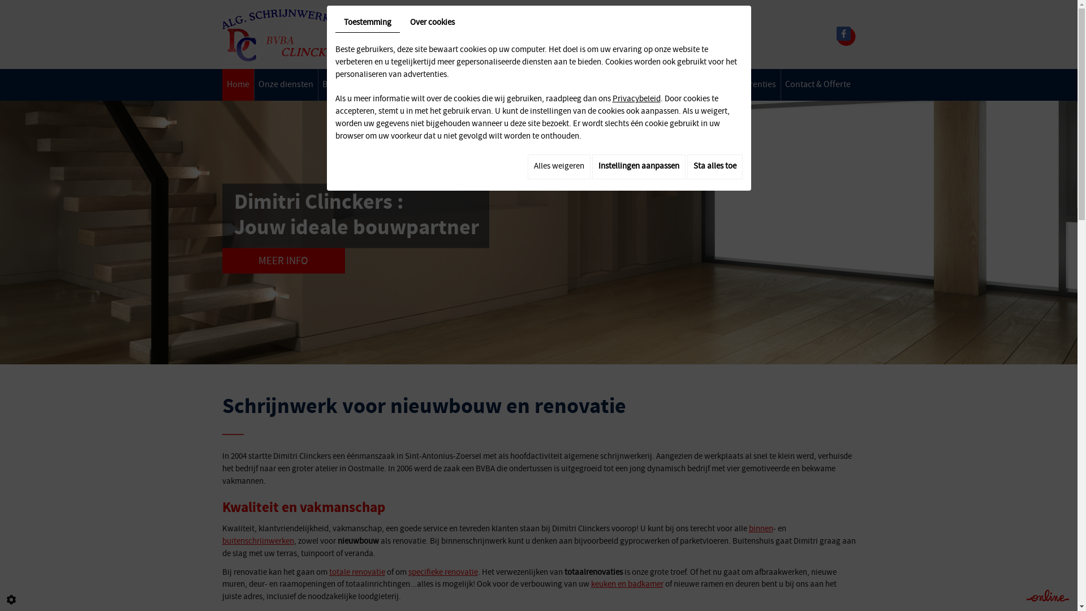  I want to click on Cookie-instelling bewerken, so click(11, 600).